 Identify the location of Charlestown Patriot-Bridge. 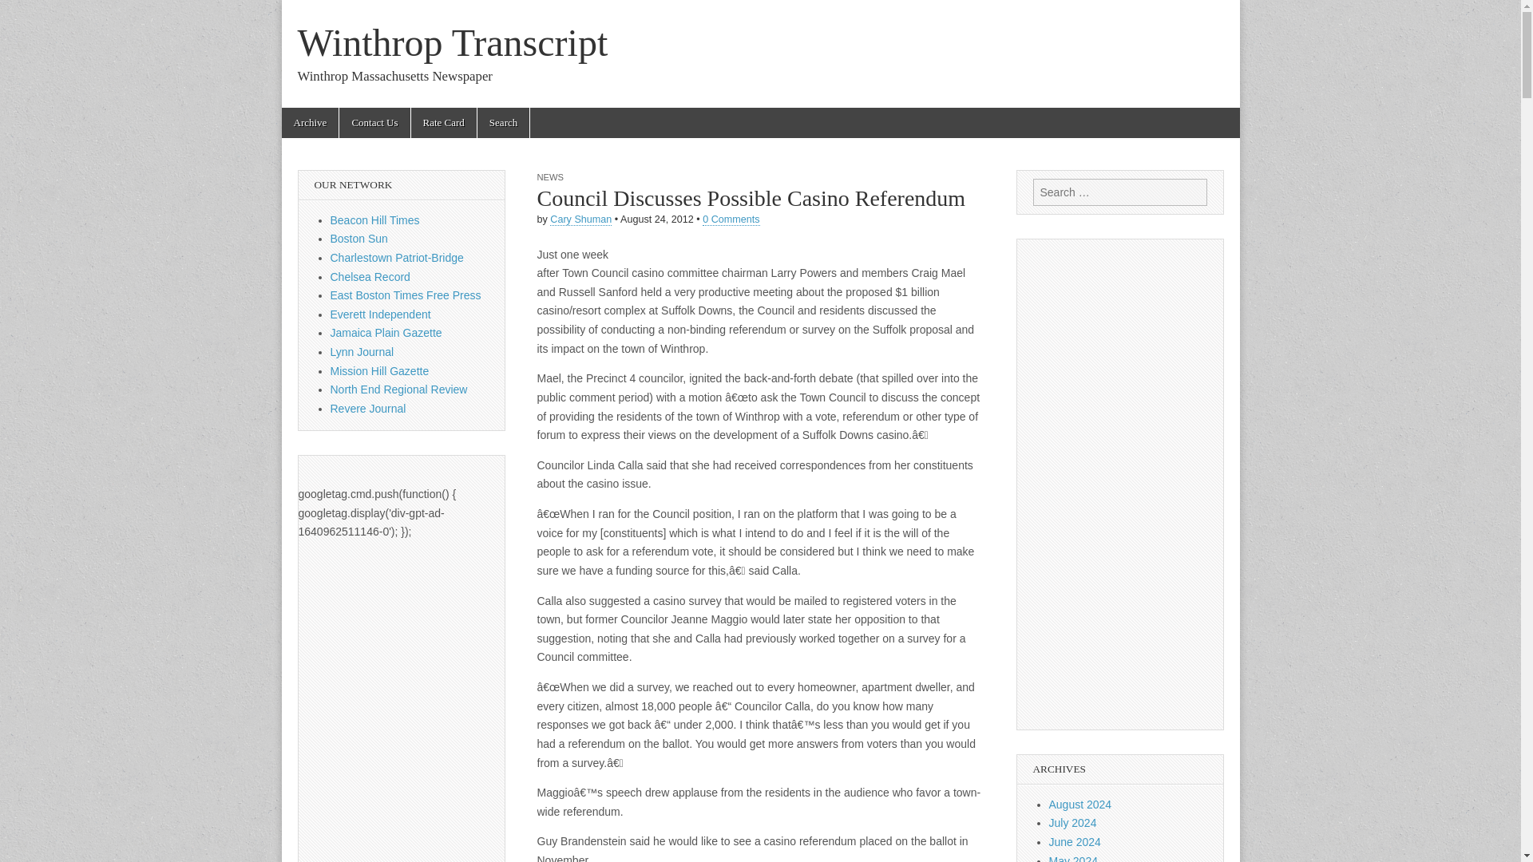
(398, 257).